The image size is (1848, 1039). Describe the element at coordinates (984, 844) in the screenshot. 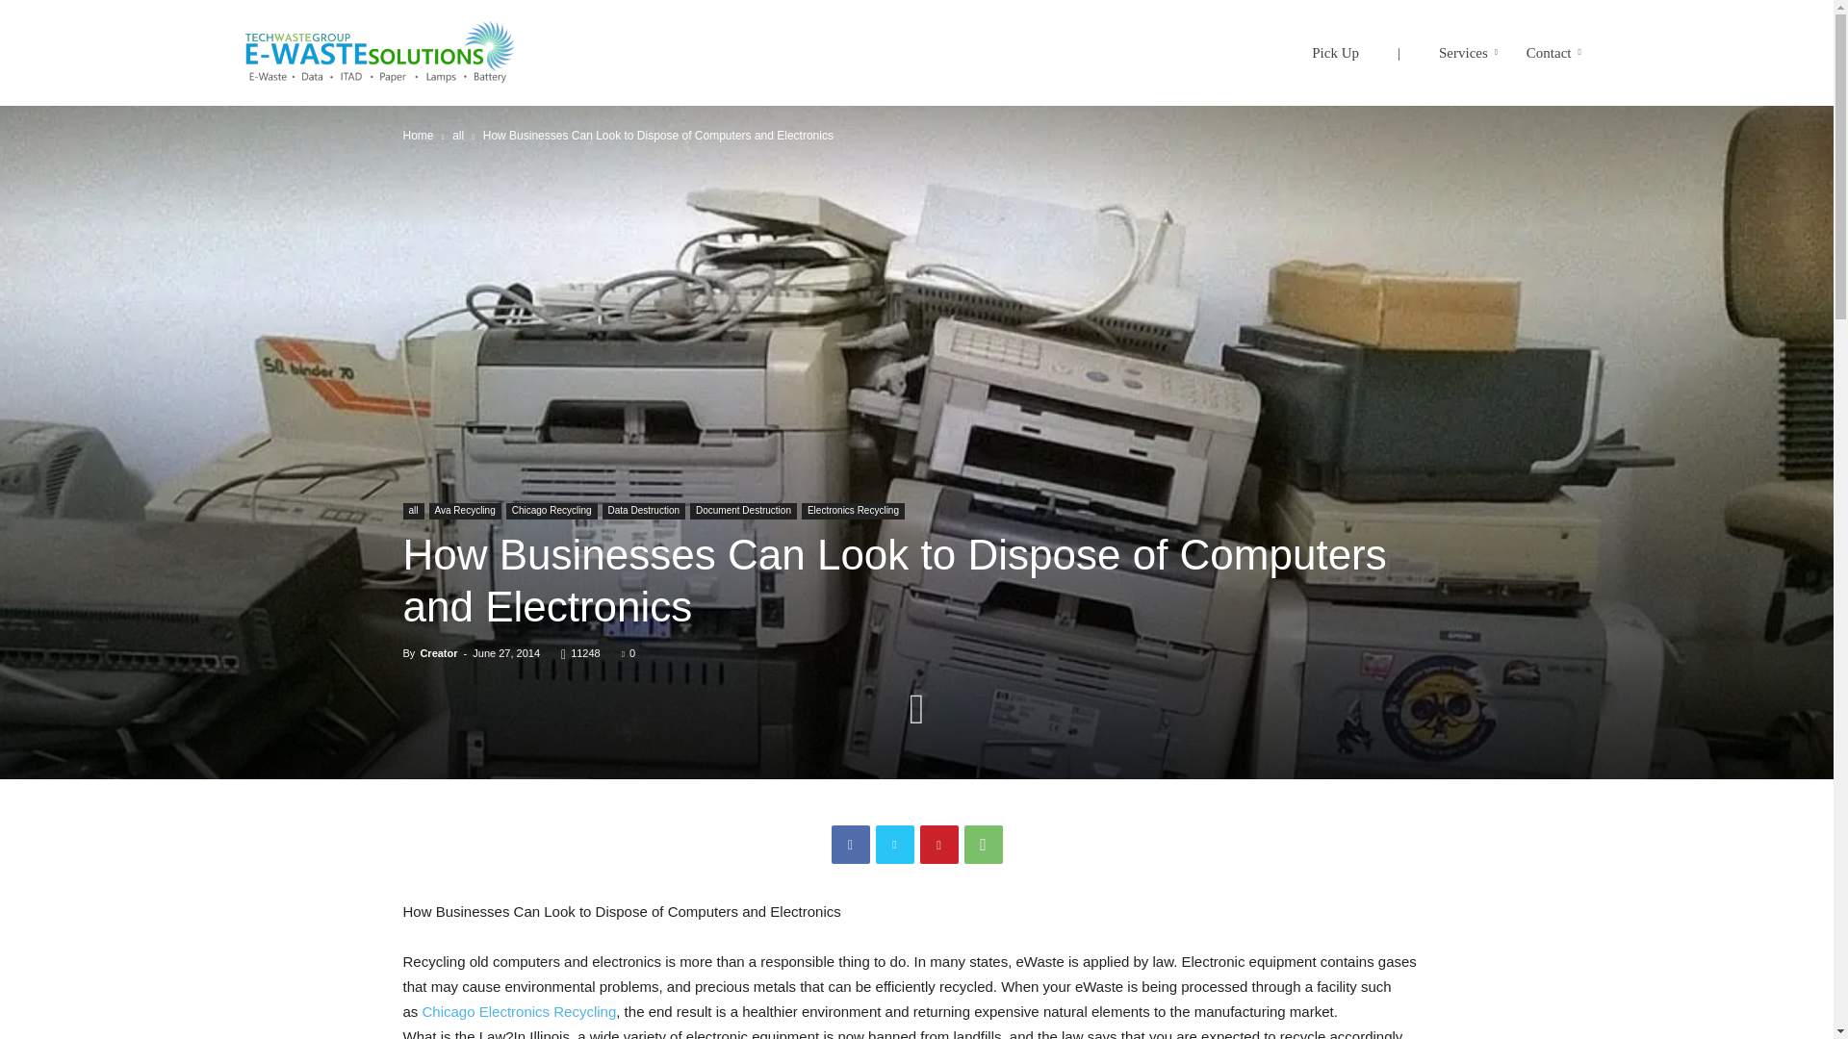

I see `WhatsApp` at that location.